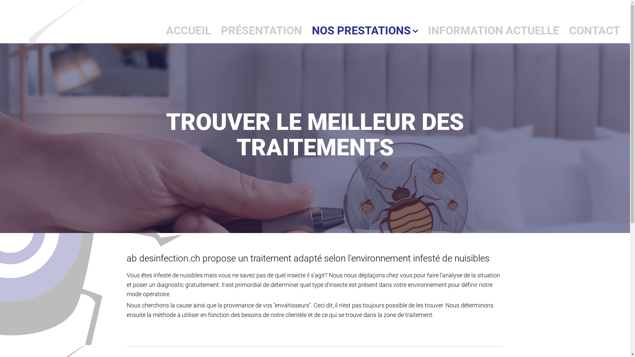 The height and width of the screenshot is (357, 635). Describe the element at coordinates (493, 31) in the screenshot. I see `INFORMATION ACTUELLE` at that location.